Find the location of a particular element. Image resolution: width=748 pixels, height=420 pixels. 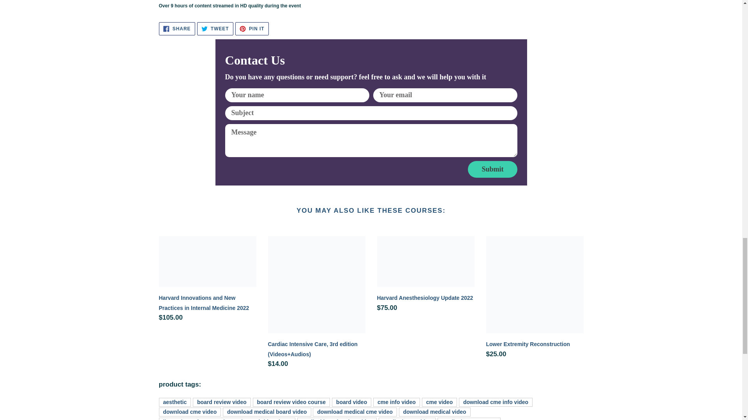

board video is located at coordinates (291, 402).